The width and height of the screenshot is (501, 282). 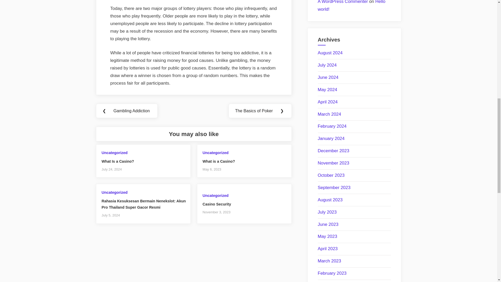 What do you see at coordinates (114, 192) in the screenshot?
I see `Uncategorized` at bounding box center [114, 192].